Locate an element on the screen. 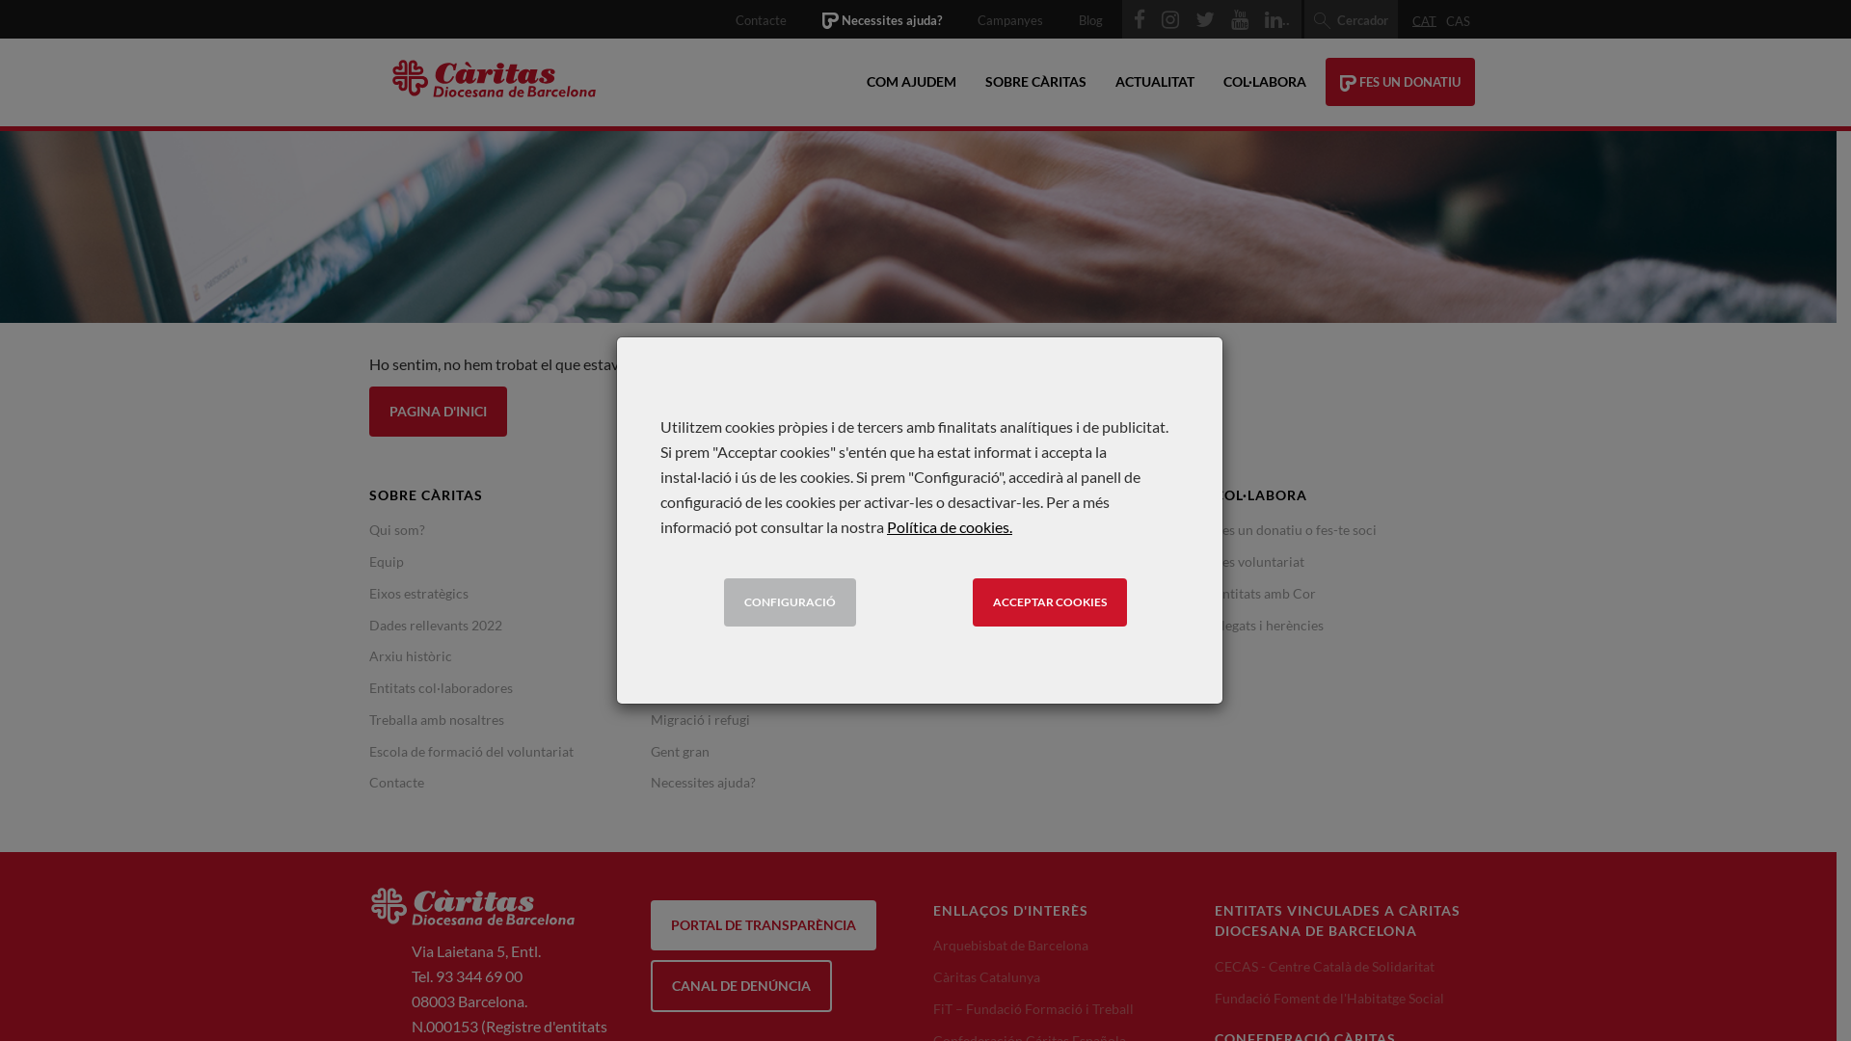 The height and width of the screenshot is (1041, 1851). Observatori de la Realitat Social is located at coordinates (1029, 593).